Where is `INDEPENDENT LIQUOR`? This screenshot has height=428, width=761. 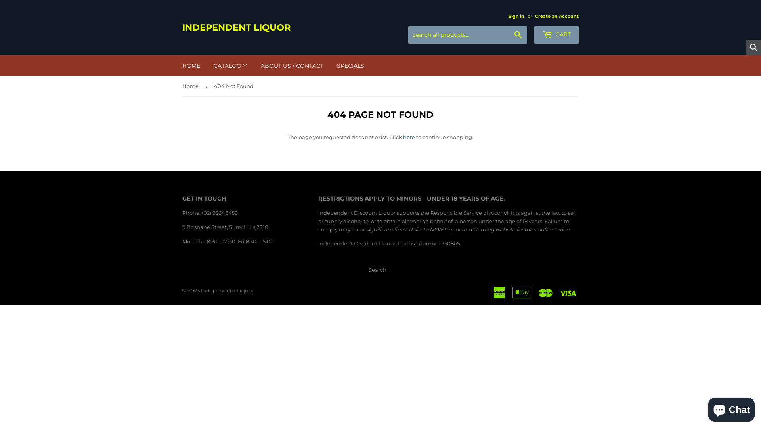
INDEPENDENT LIQUOR is located at coordinates (281, 28).